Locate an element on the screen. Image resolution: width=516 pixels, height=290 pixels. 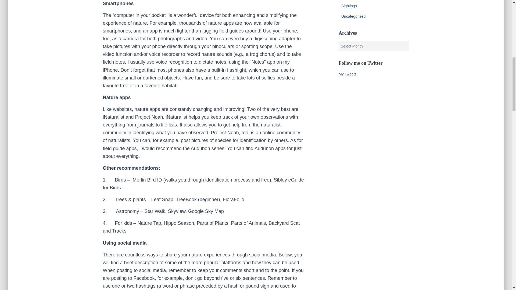
Sightings is located at coordinates (349, 6).